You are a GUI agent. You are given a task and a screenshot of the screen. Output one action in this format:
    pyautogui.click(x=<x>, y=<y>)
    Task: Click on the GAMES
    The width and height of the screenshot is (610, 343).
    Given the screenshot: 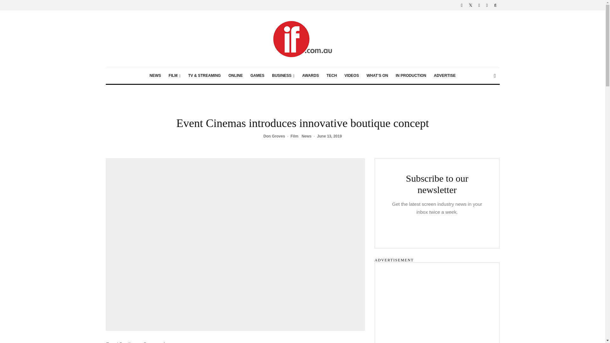 What is the action you would take?
    pyautogui.click(x=257, y=76)
    